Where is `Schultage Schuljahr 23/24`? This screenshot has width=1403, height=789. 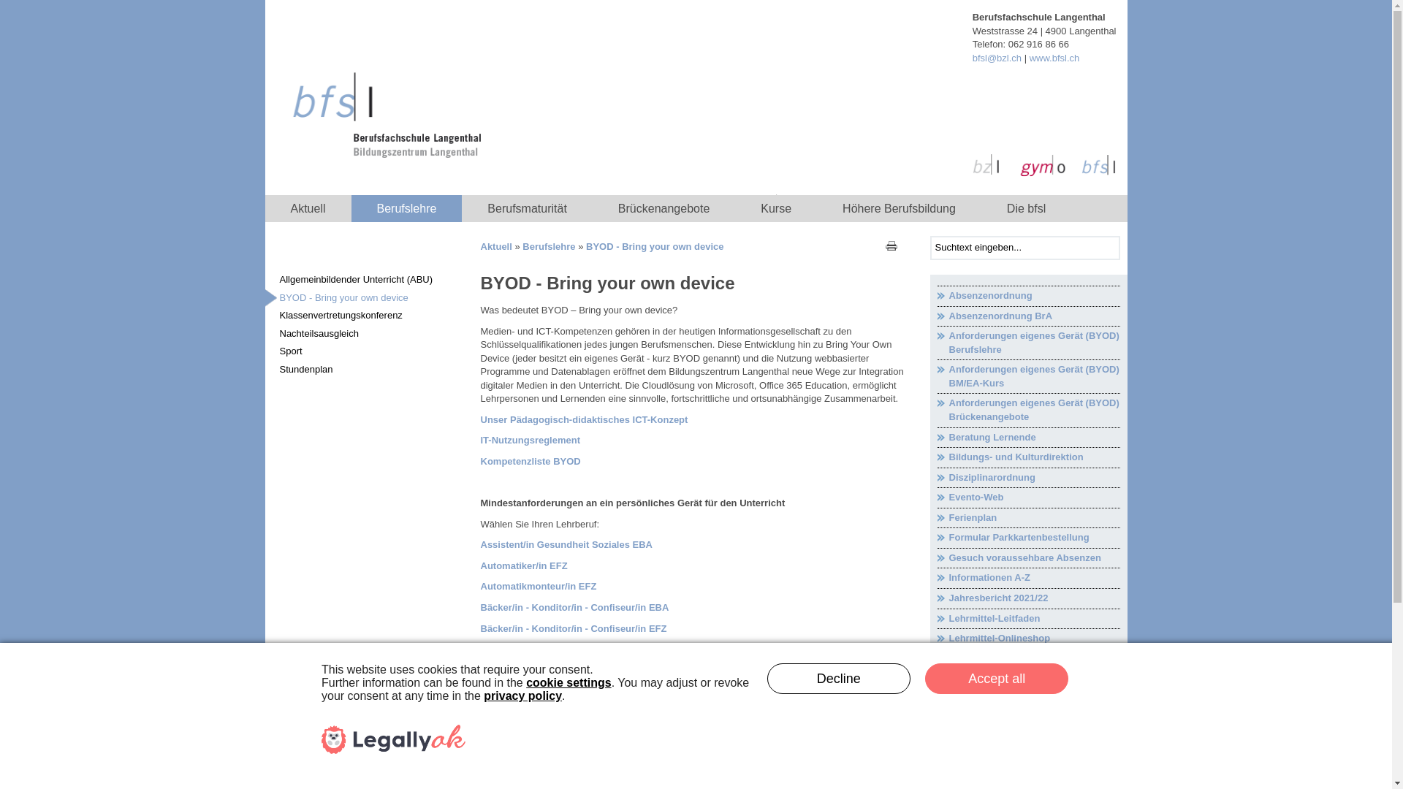
Schultage Schuljahr 23/24 is located at coordinates (1028, 700).